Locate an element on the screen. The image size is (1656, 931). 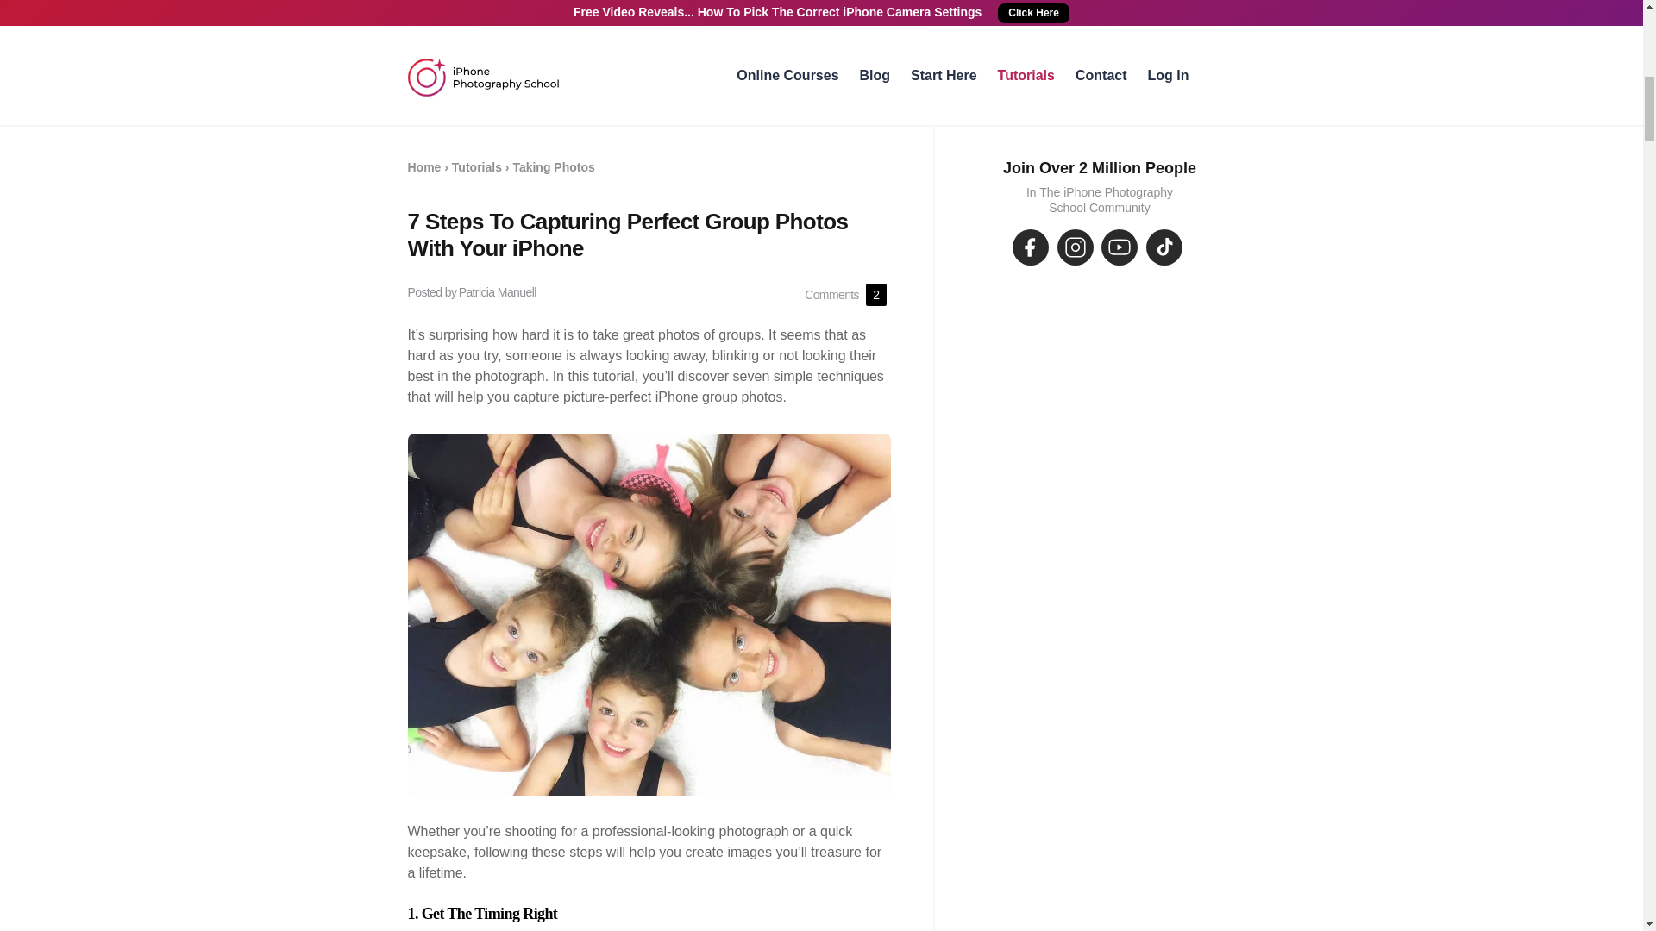
Tutorials is located at coordinates (1026, 75).